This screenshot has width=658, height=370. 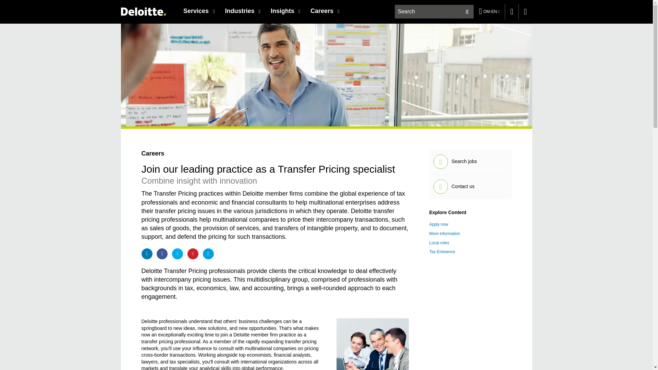 What do you see at coordinates (162, 254) in the screenshot?
I see `Share on Facebook` at bounding box center [162, 254].